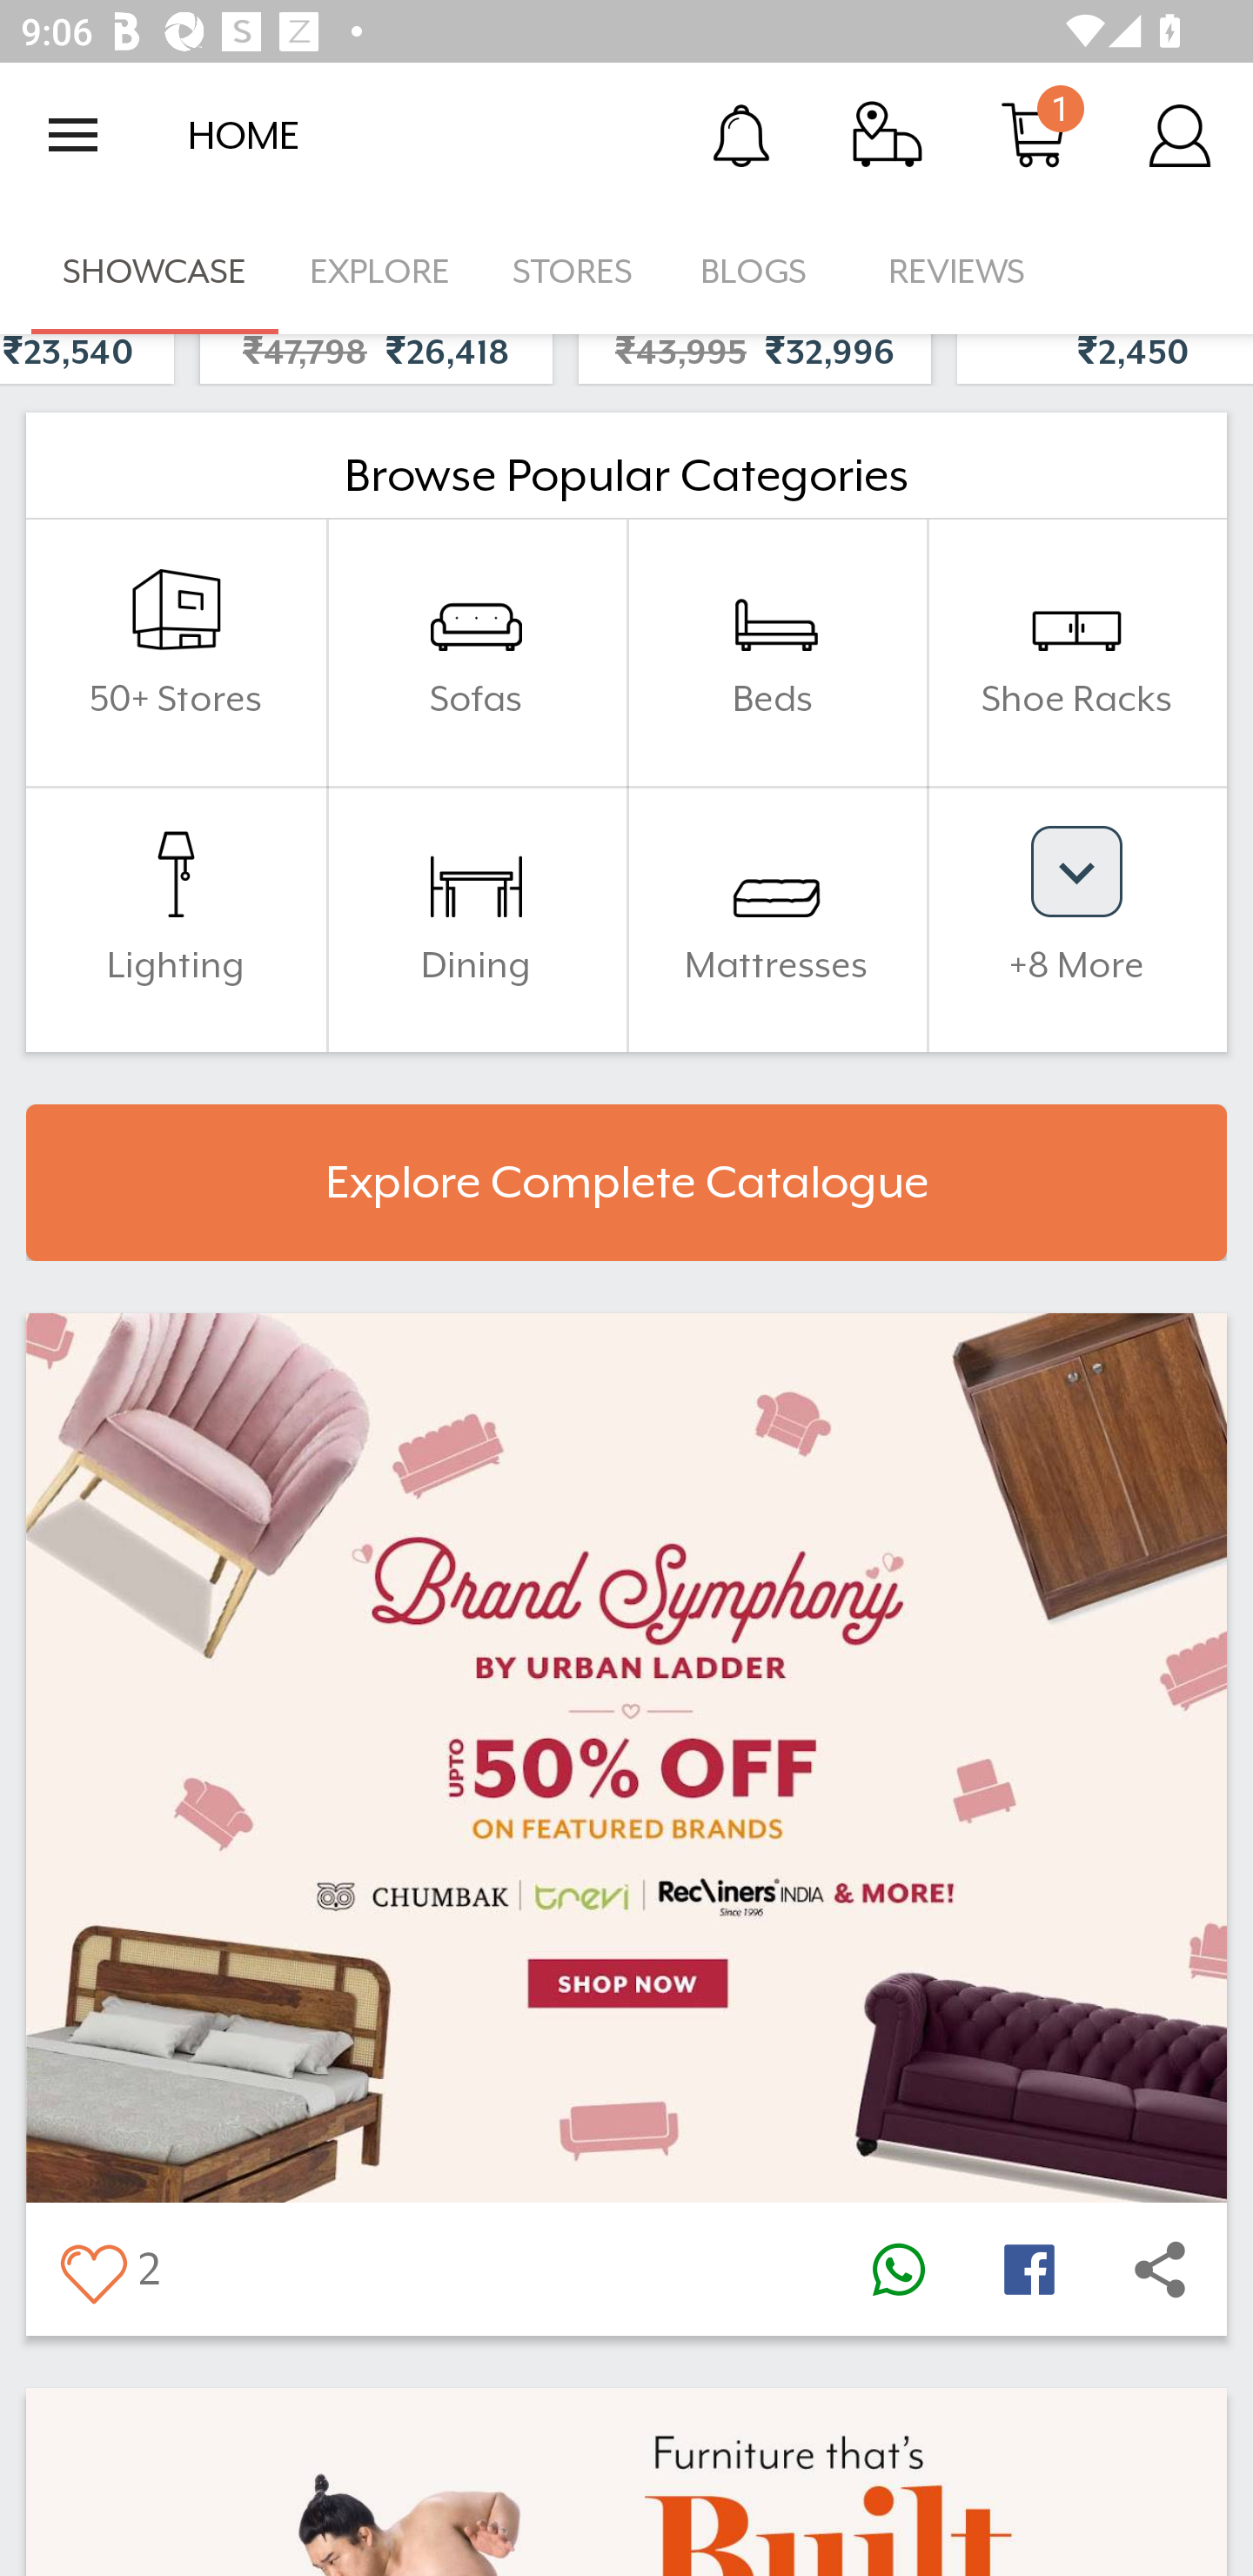 The image size is (1253, 2576). I want to click on Explore Complete Catalogue, so click(626, 1184).